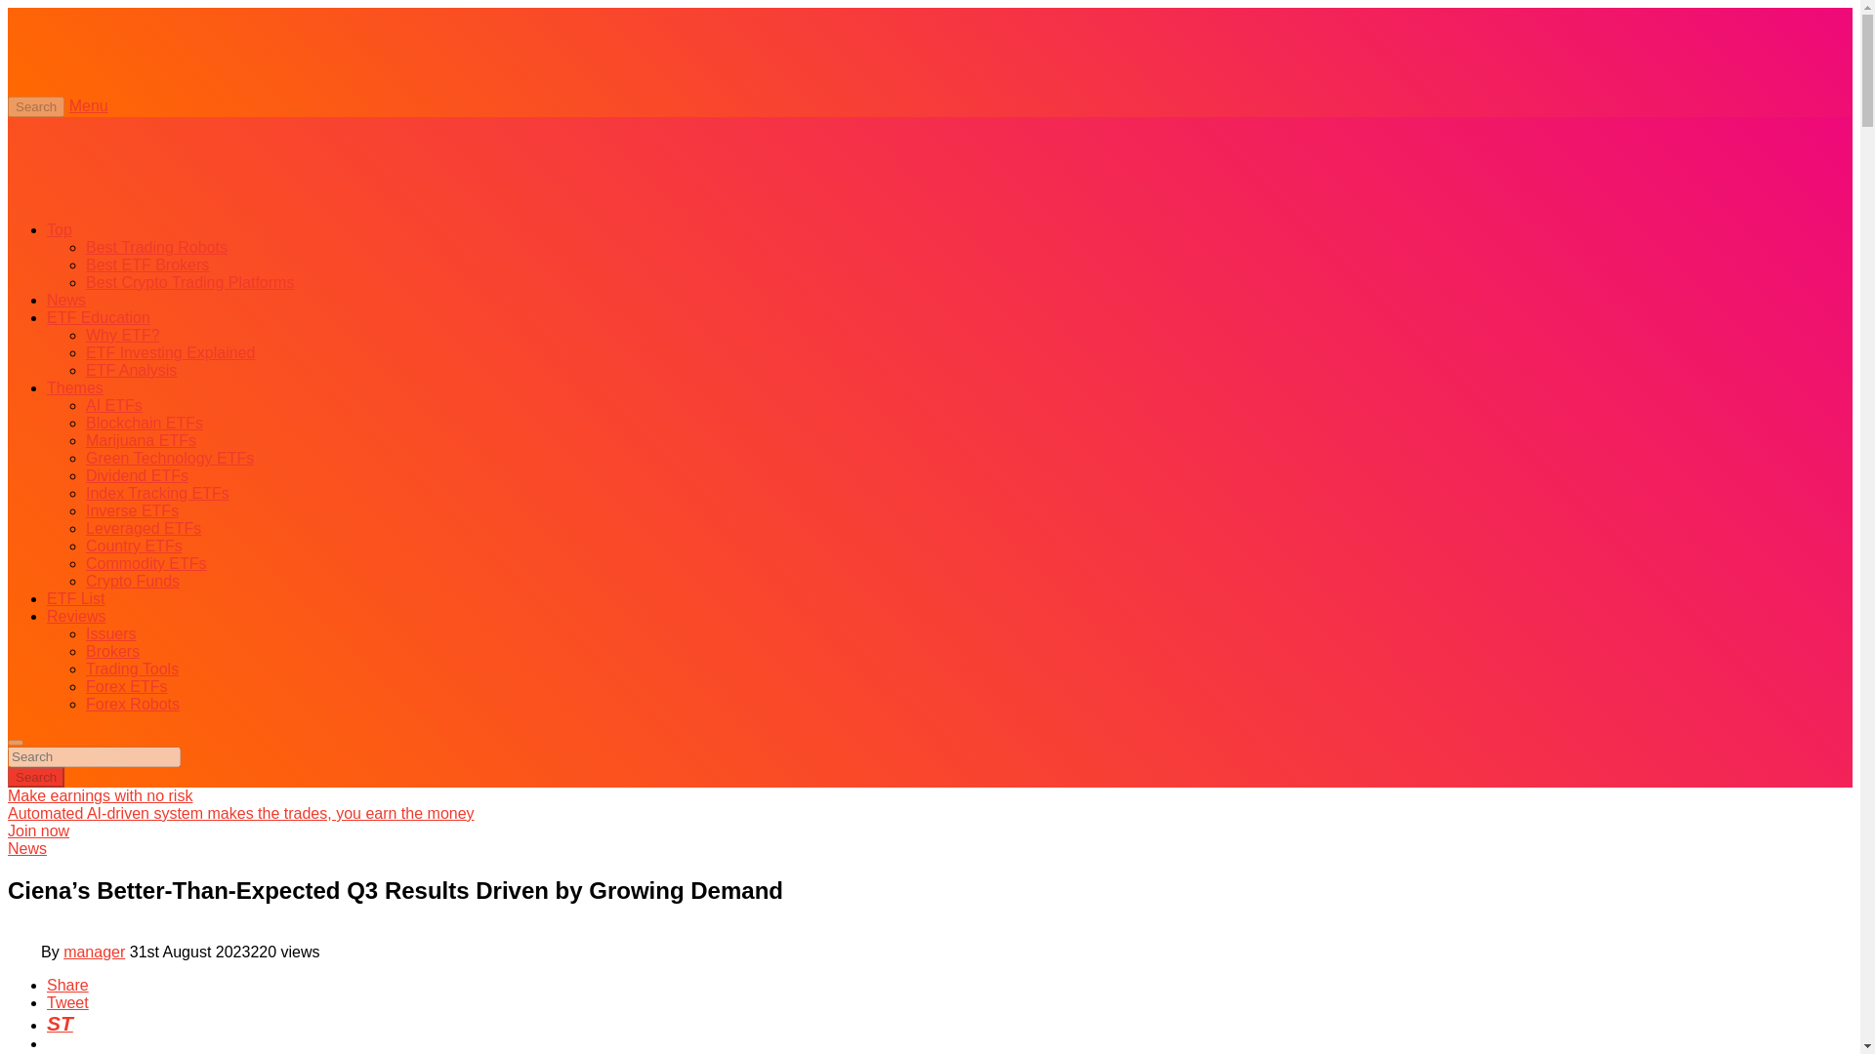 The image size is (1875, 1054). I want to click on Index Tracking ETFs, so click(157, 493).